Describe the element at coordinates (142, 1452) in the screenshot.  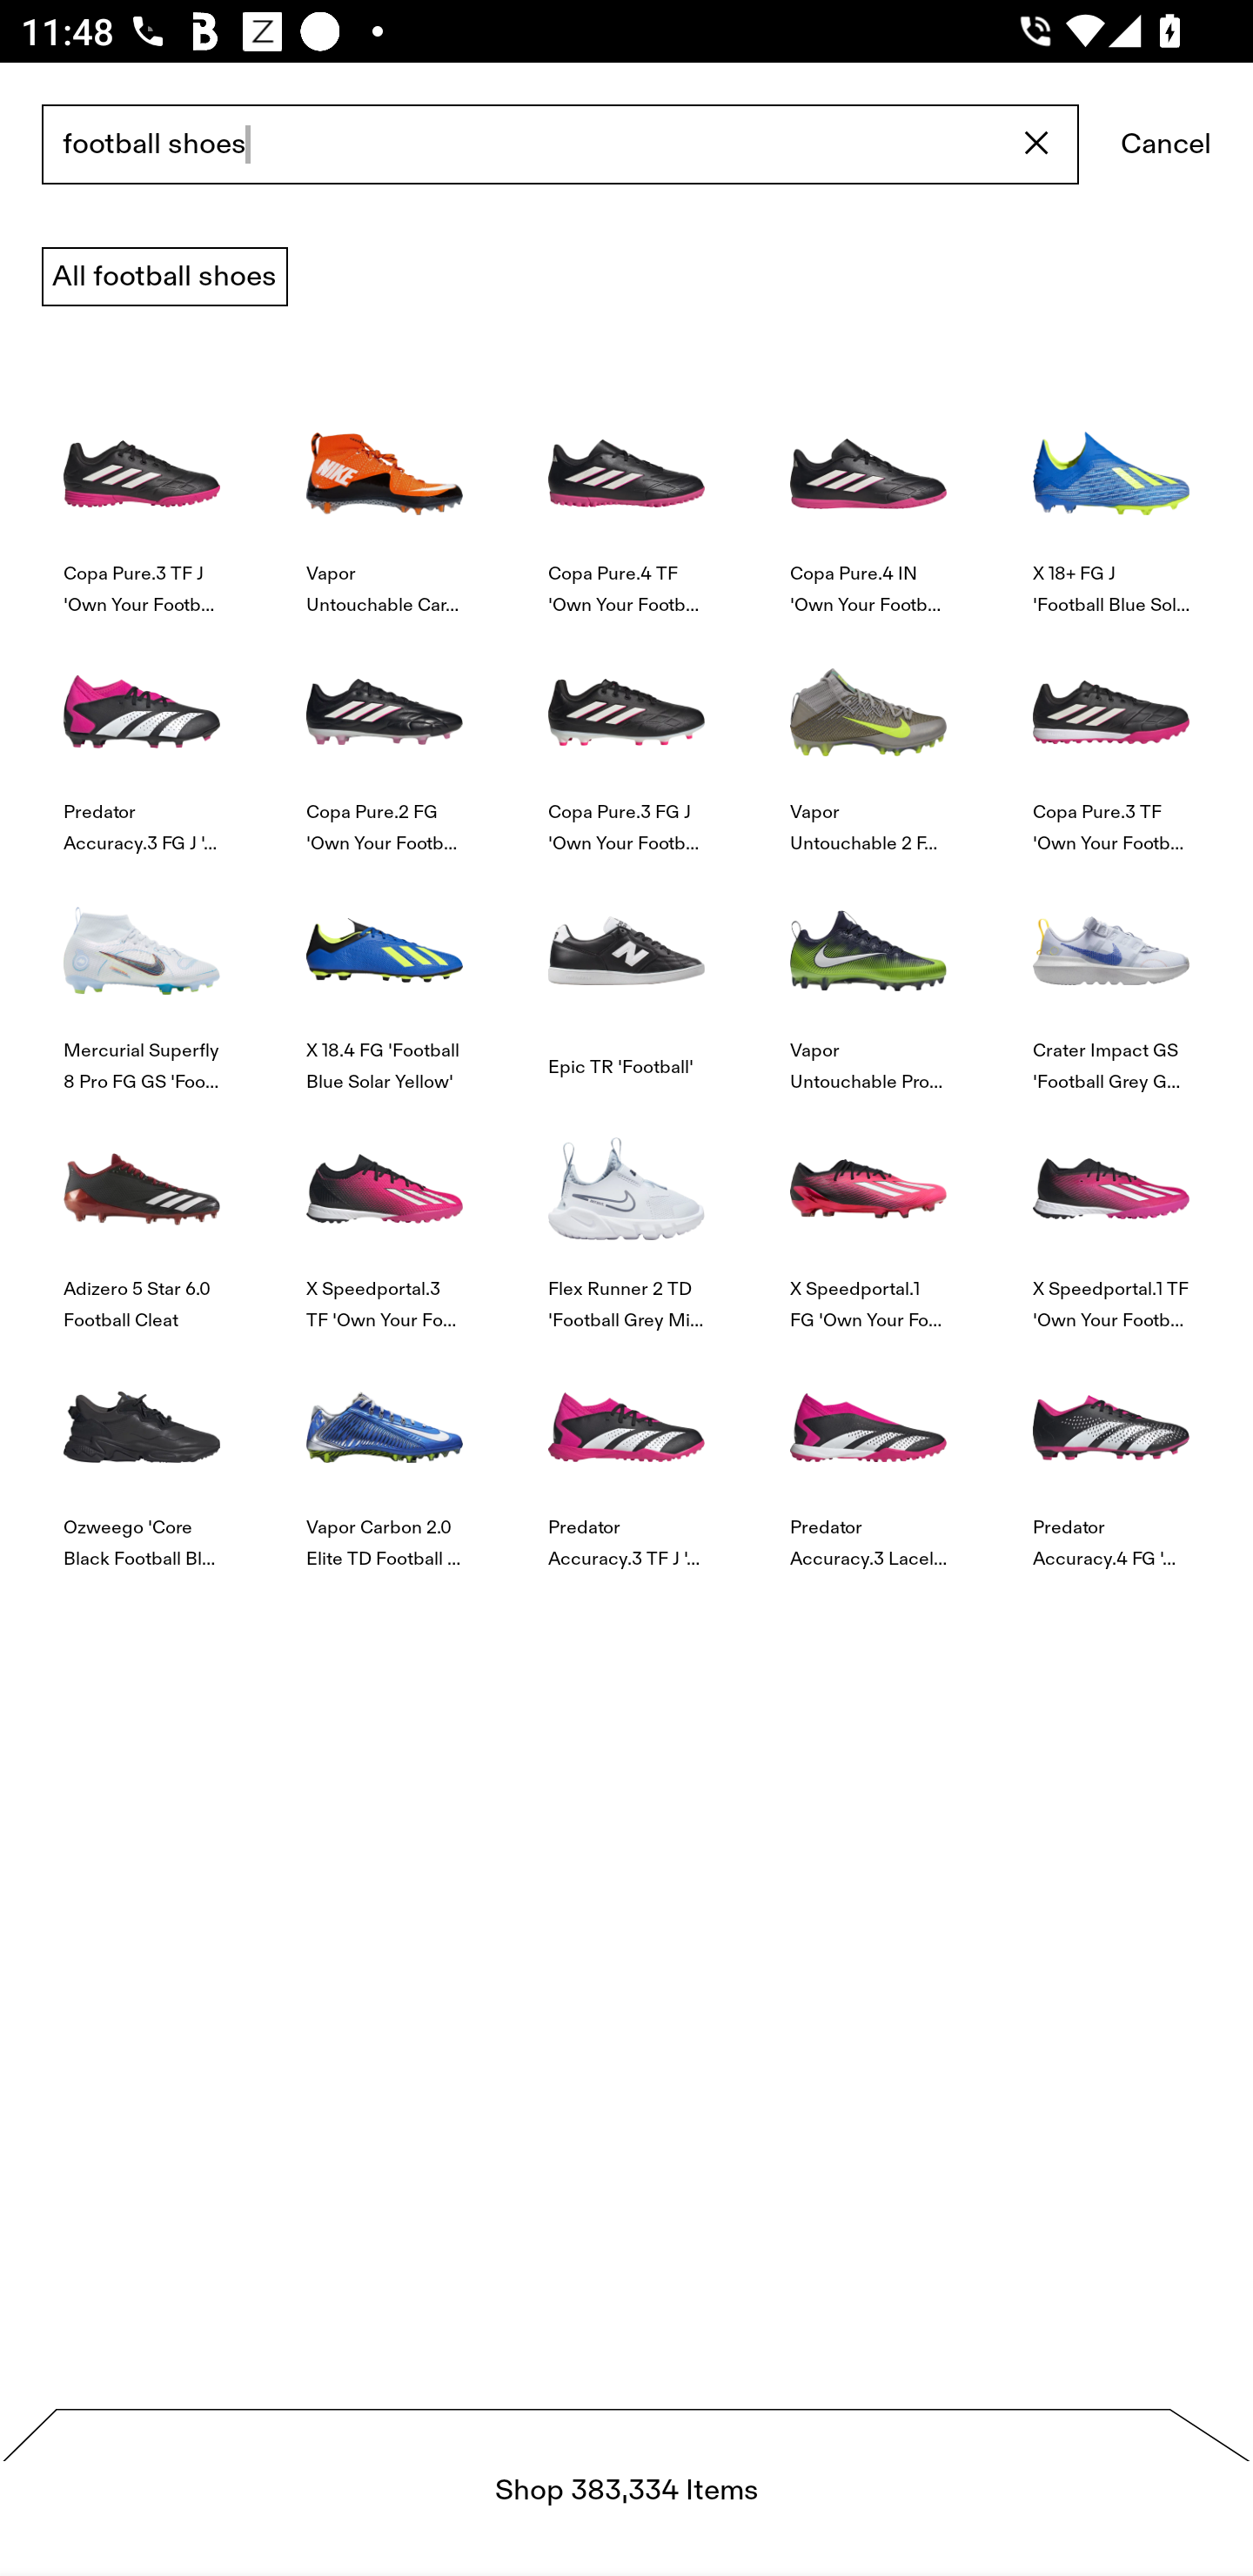
I see `Ozweego 'Core Black Football Blue'` at that location.